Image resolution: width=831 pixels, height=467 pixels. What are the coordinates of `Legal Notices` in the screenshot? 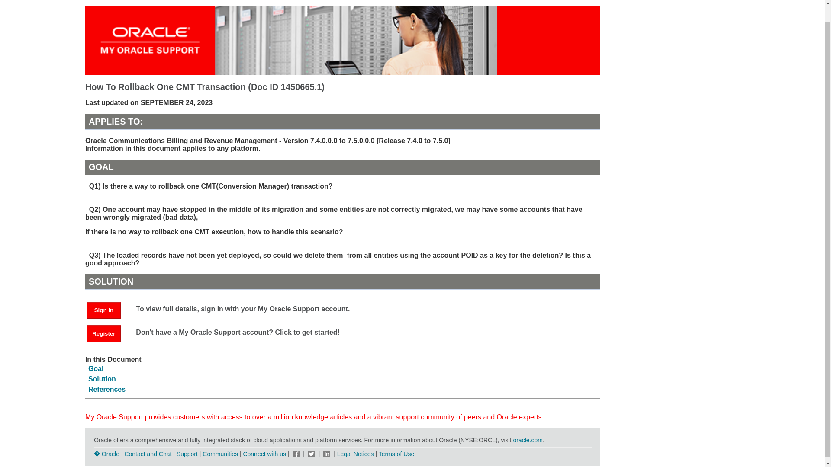 It's located at (356, 454).